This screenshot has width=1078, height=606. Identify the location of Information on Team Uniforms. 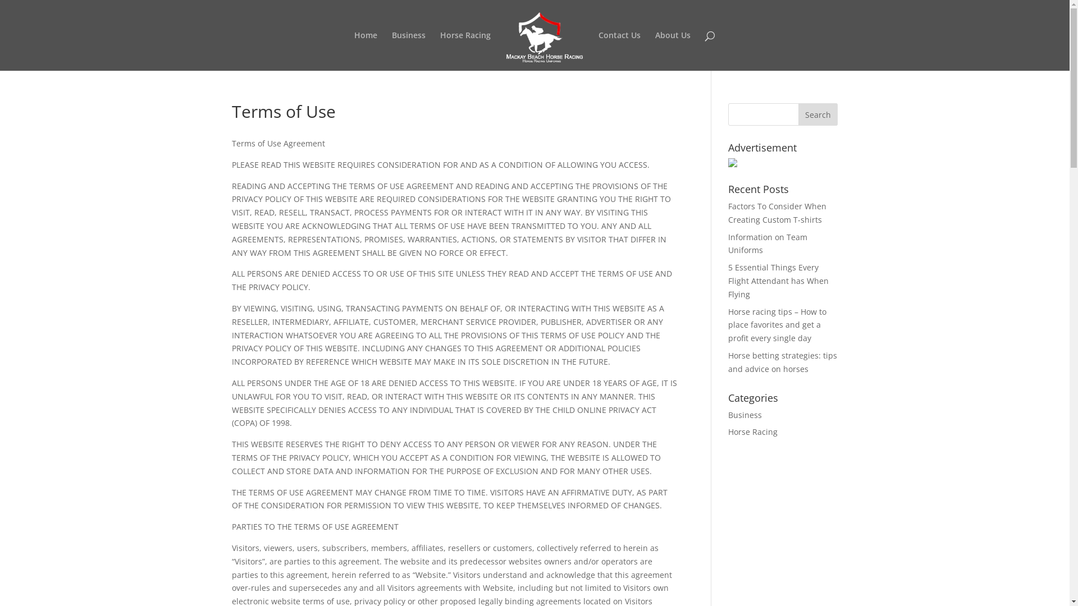
(768, 244).